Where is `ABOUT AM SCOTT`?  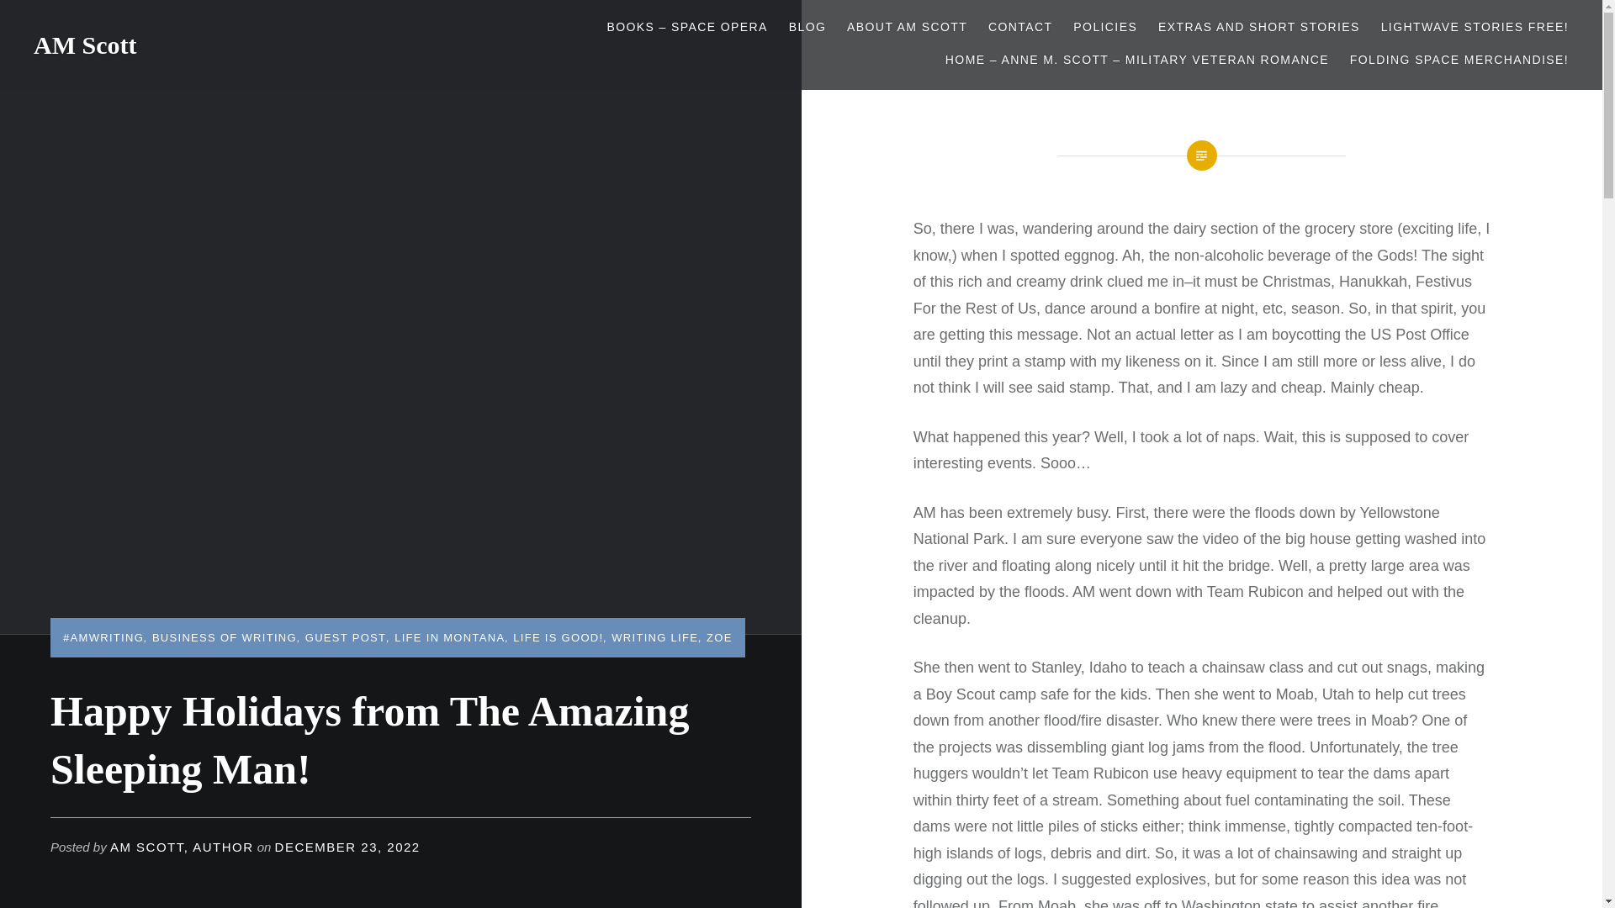 ABOUT AM SCOTT is located at coordinates (907, 27).